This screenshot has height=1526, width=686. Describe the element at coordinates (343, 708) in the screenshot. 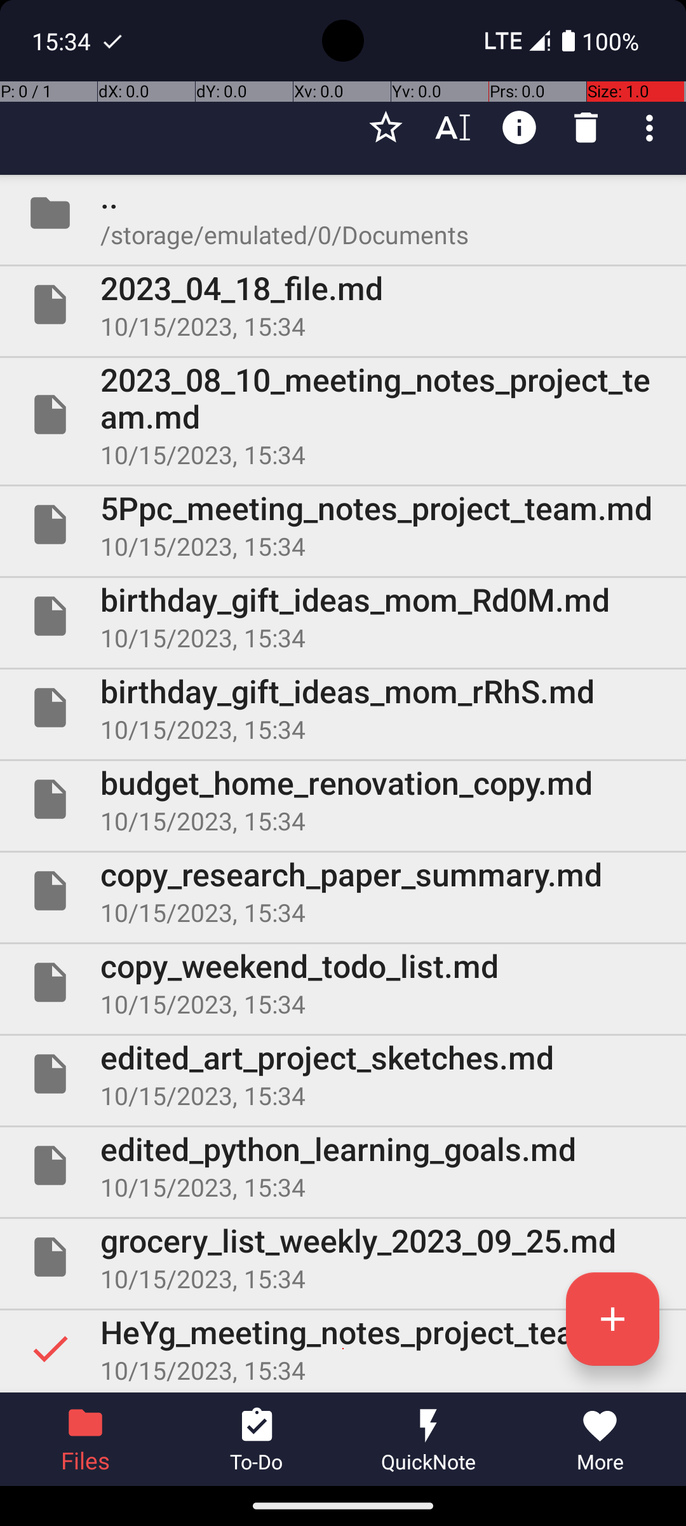

I see `File birthday_gift_ideas_mom_rRhS.md ` at that location.